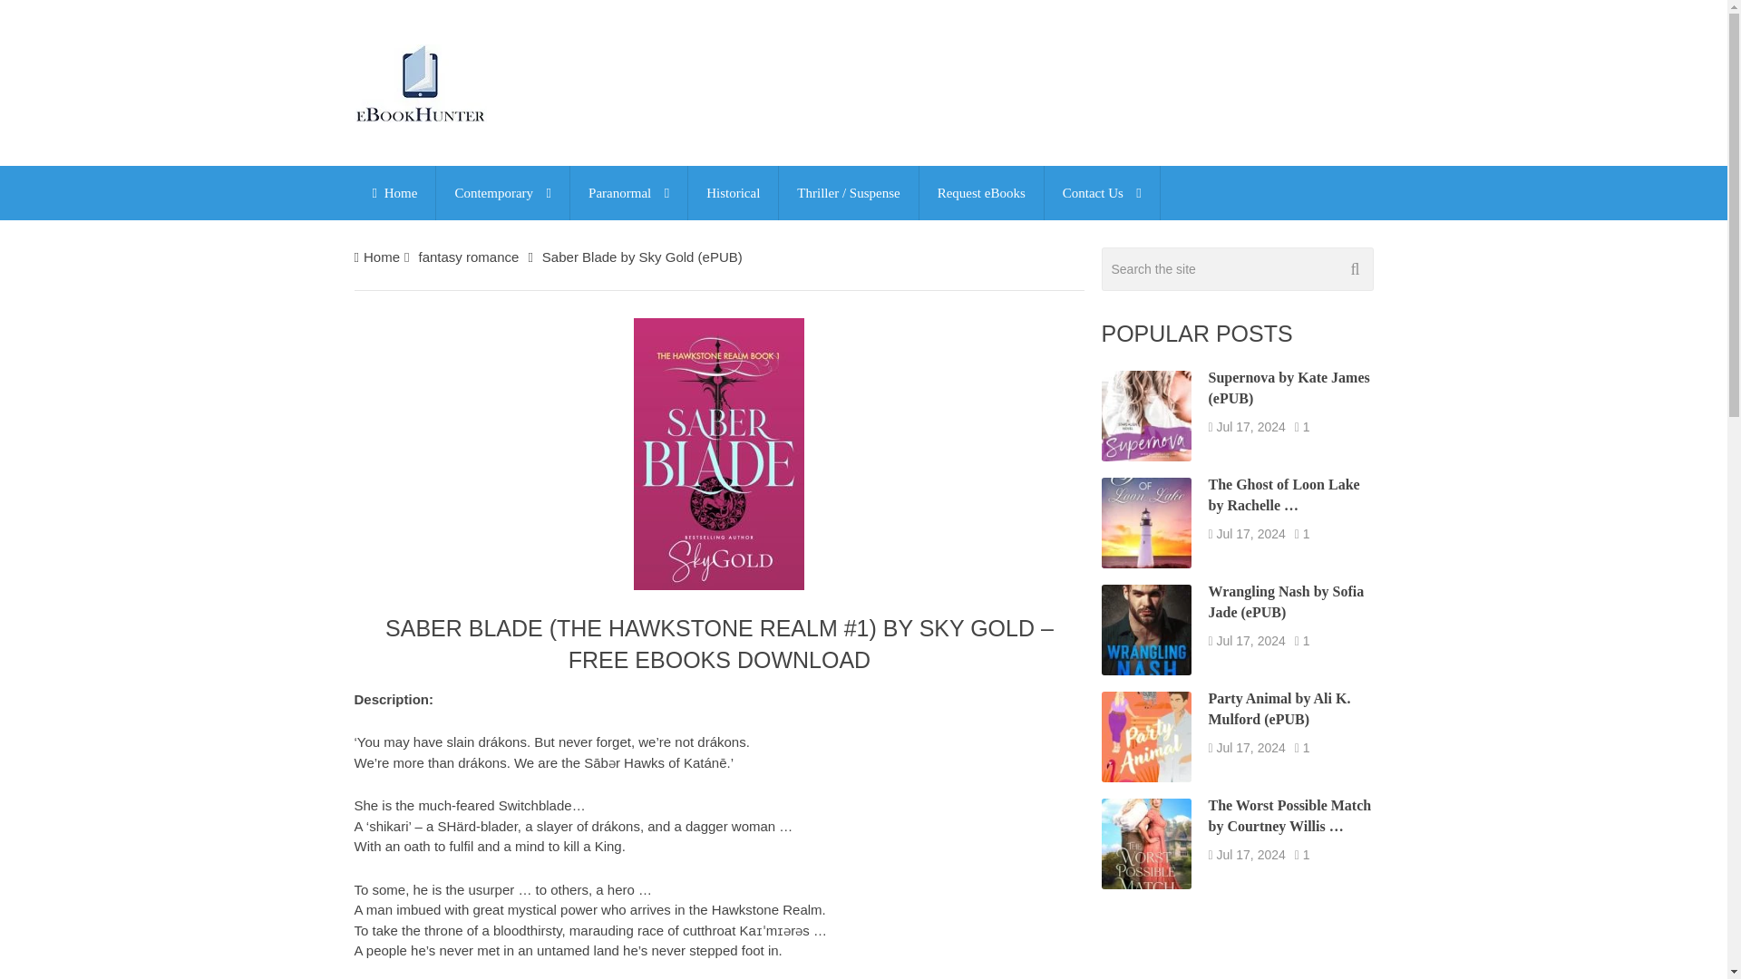  I want to click on Home, so click(394, 192).